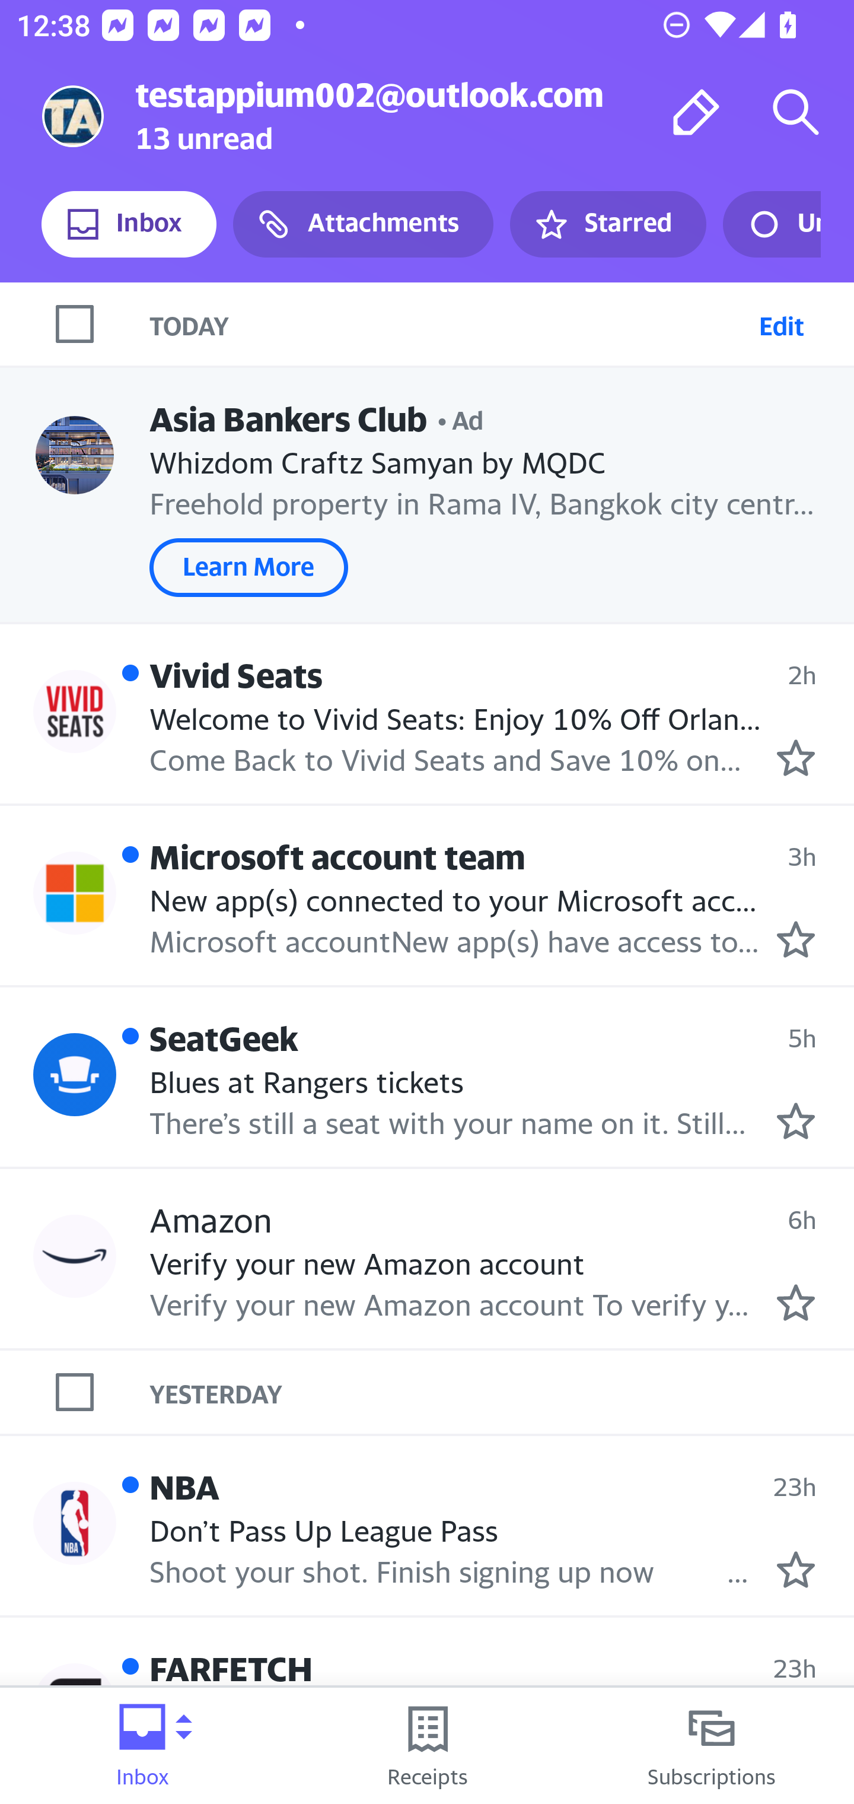  Describe the element at coordinates (696, 112) in the screenshot. I see `Compose` at that location.